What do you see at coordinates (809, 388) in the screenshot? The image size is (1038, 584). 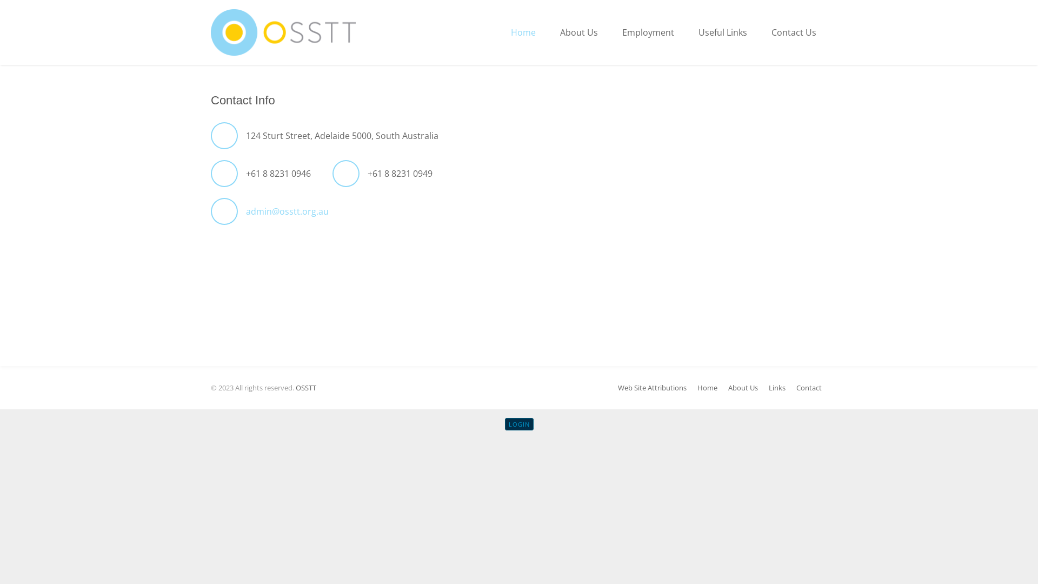 I see `Contact` at bounding box center [809, 388].